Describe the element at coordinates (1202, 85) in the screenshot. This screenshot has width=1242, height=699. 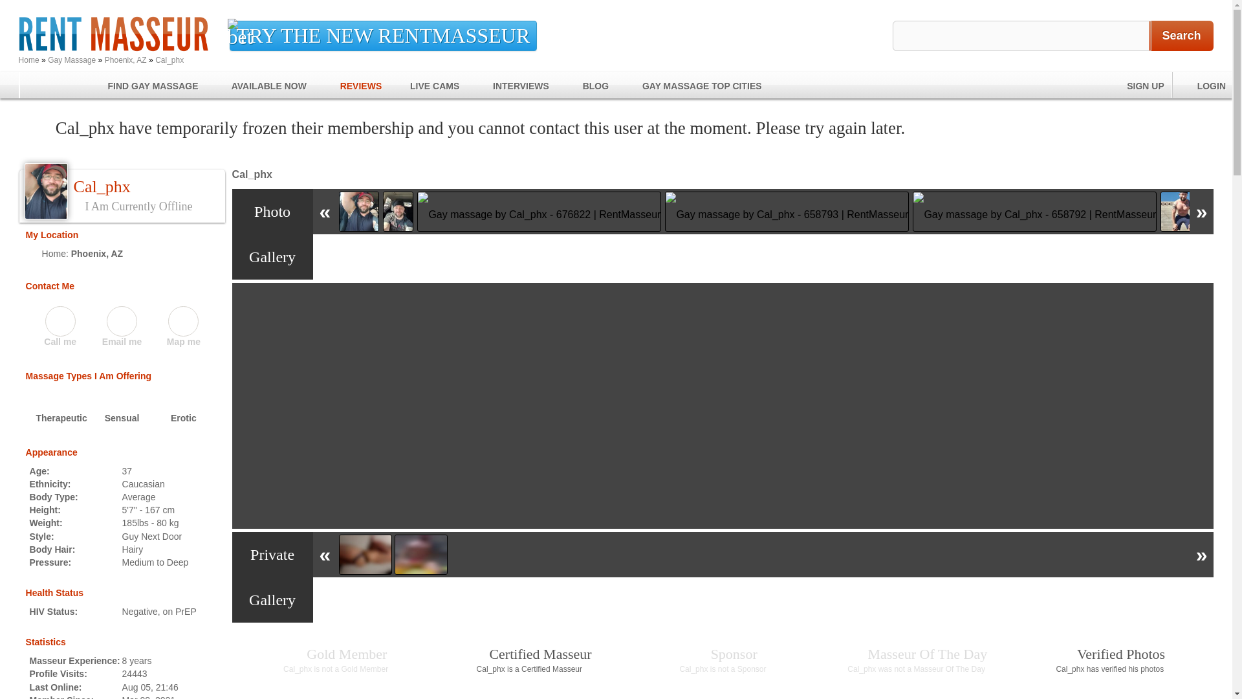
I see `LOGIN` at that location.